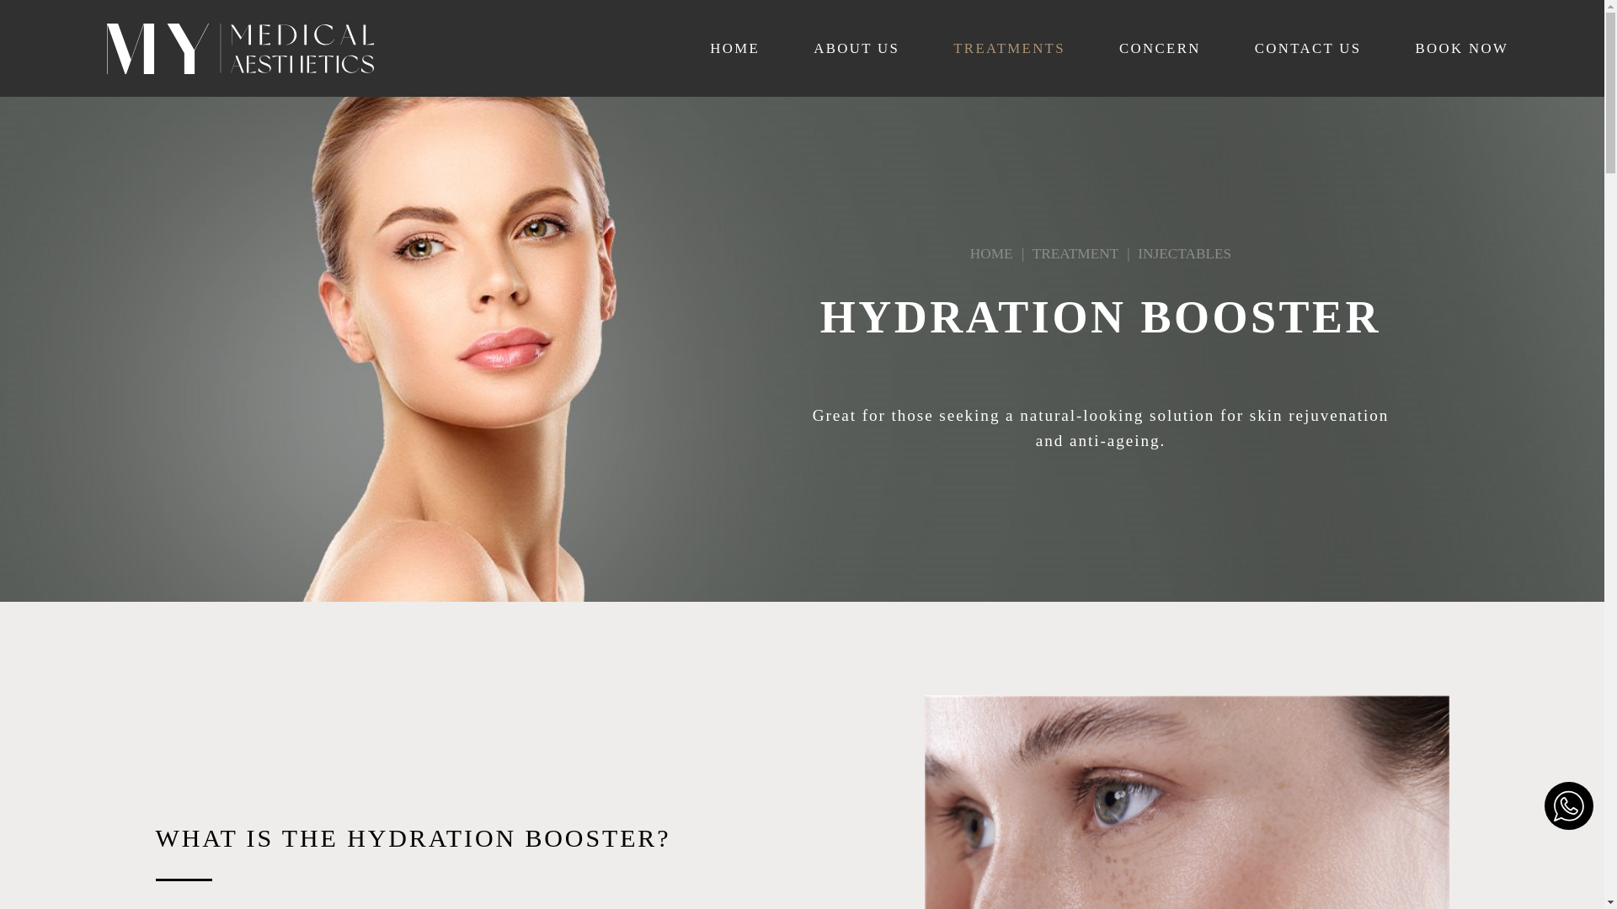  I want to click on CONCERN, so click(1160, 49).